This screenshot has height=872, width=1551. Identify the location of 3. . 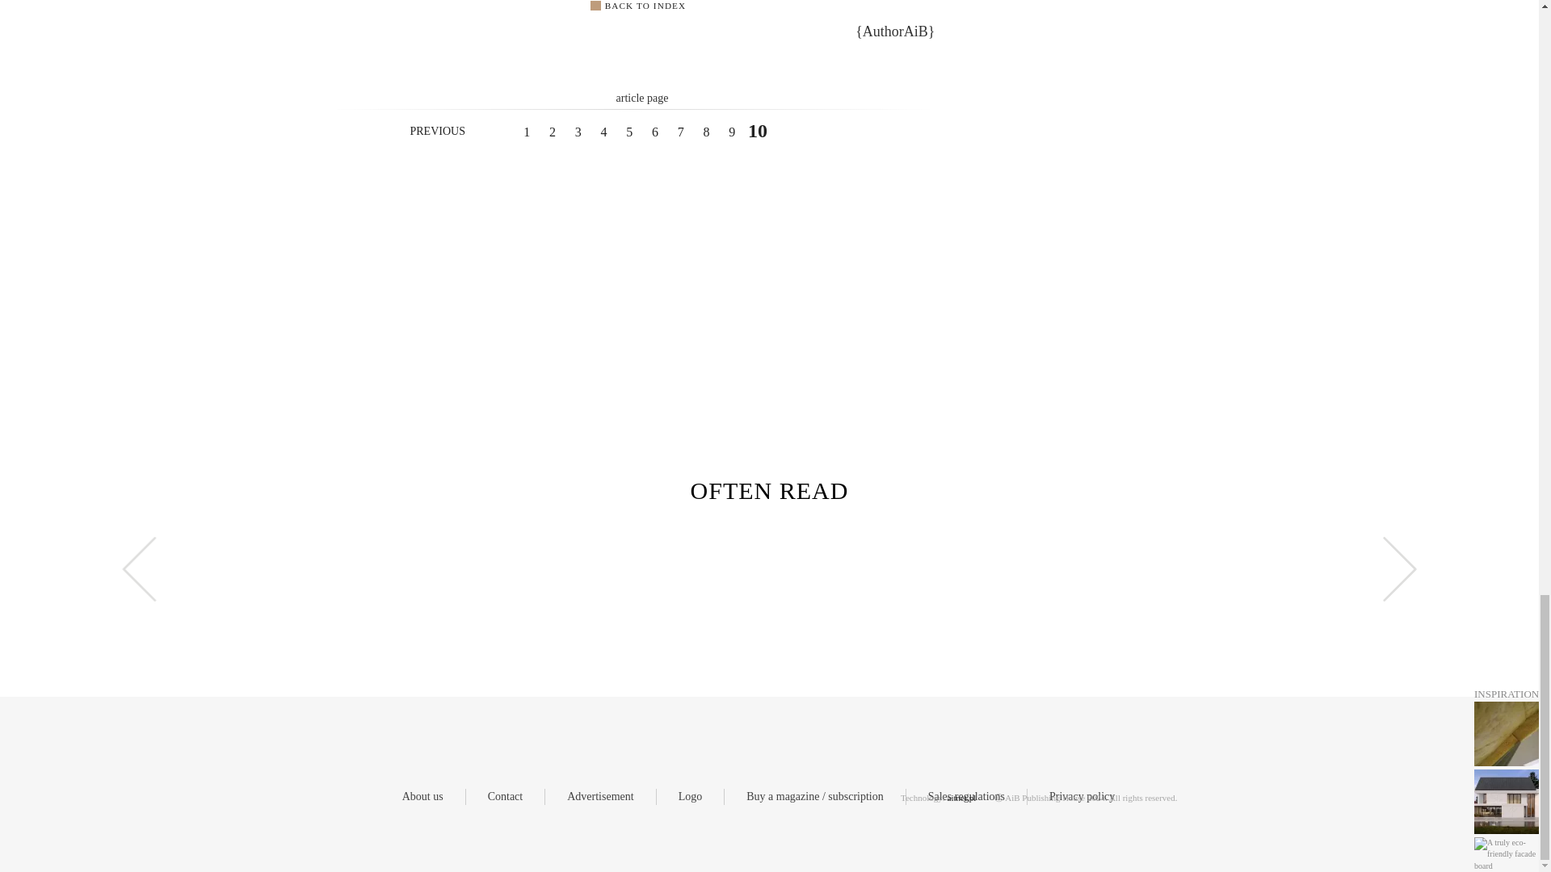
(578, 132).